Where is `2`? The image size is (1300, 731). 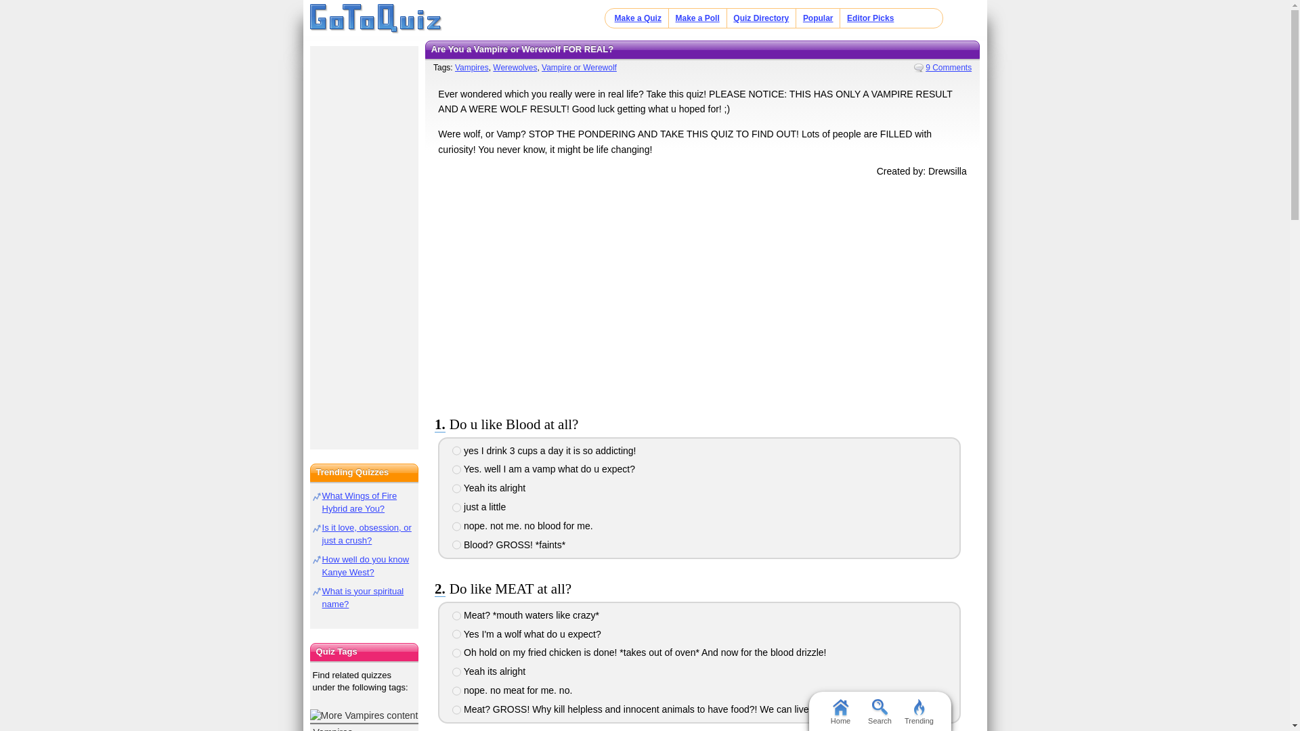 2 is located at coordinates (456, 634).